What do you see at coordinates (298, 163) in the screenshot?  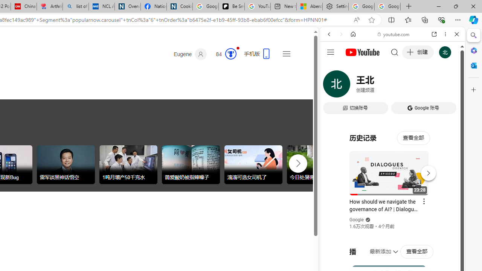 I see `AutomationID: tob_right_arrow` at bounding box center [298, 163].